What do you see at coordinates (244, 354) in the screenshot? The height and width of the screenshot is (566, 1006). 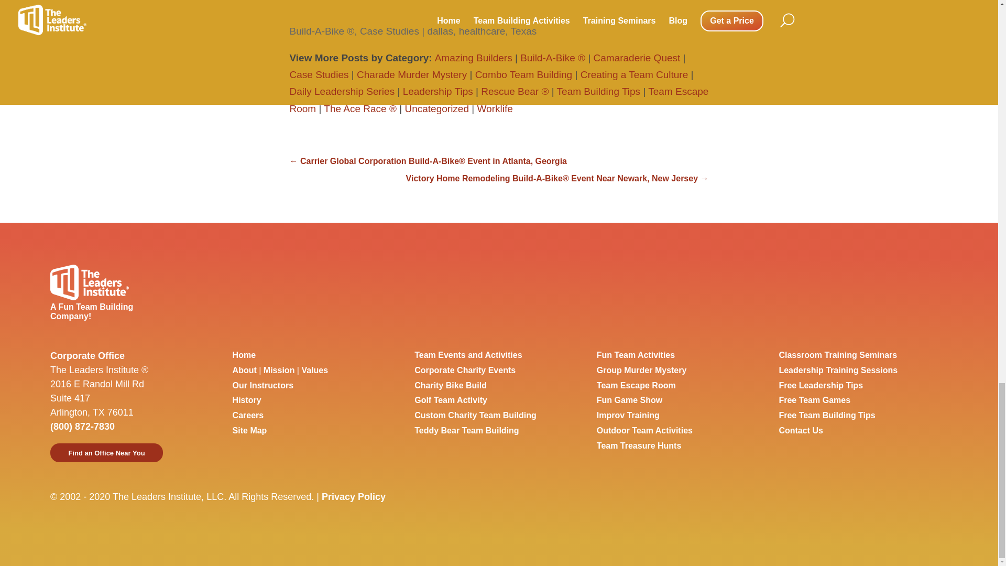 I see `Team Building Company` at bounding box center [244, 354].